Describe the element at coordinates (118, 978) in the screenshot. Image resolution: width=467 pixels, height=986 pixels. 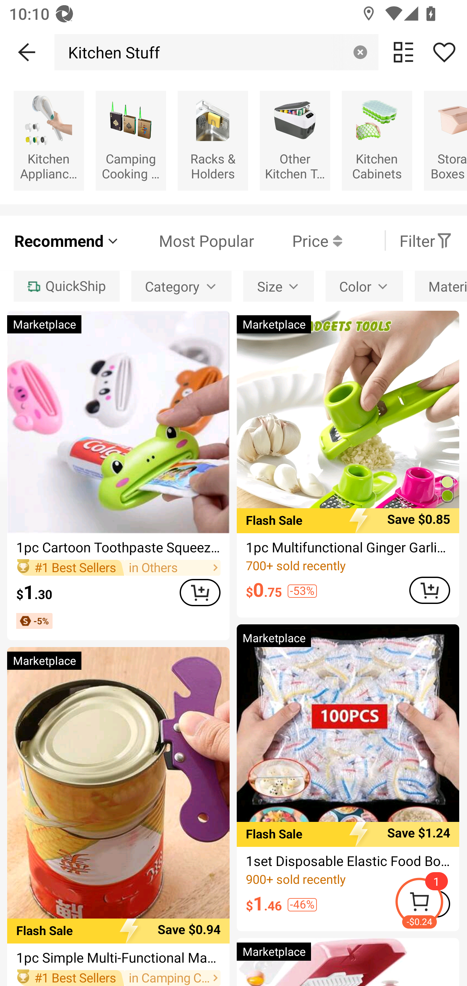
I see `#1 Best Sellers in Camping Cooking Utensils` at that location.